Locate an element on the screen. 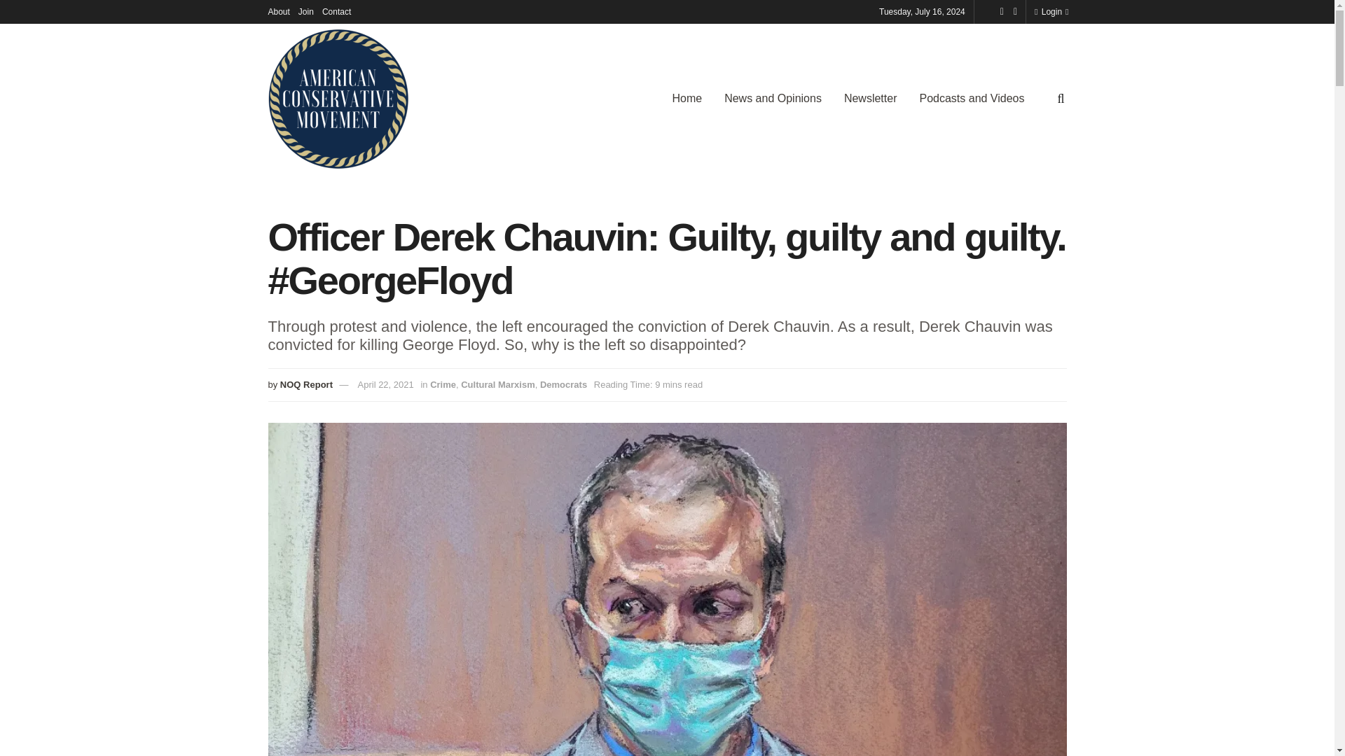 This screenshot has height=756, width=1345. NOQ Report is located at coordinates (305, 385).